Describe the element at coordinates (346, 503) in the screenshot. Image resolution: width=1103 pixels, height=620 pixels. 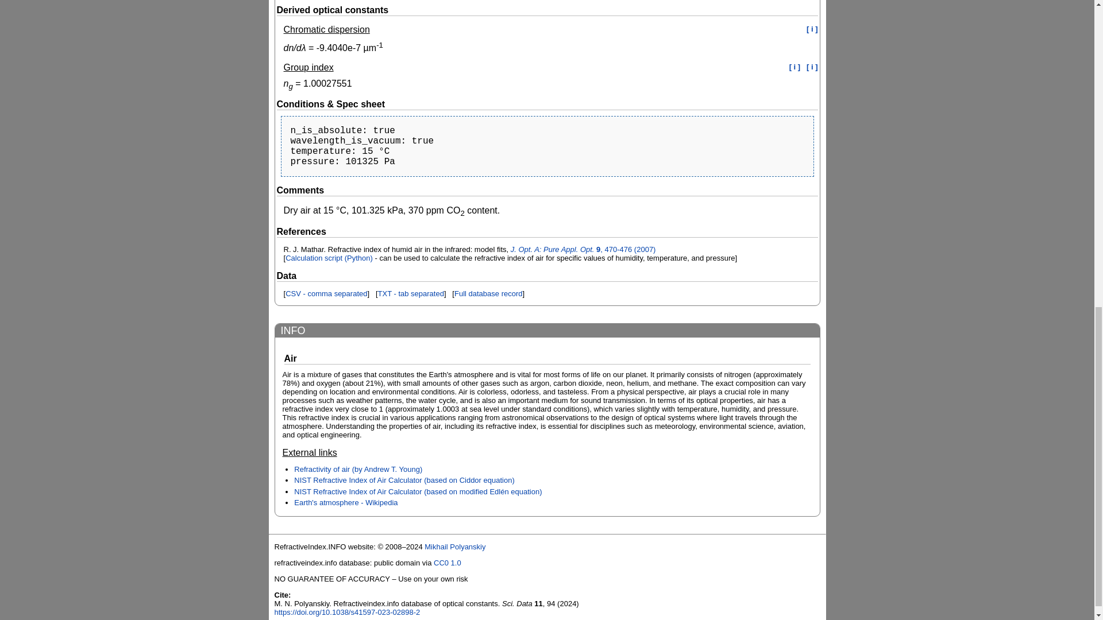
I see `Earth's atmosphere - Wikipedia` at that location.